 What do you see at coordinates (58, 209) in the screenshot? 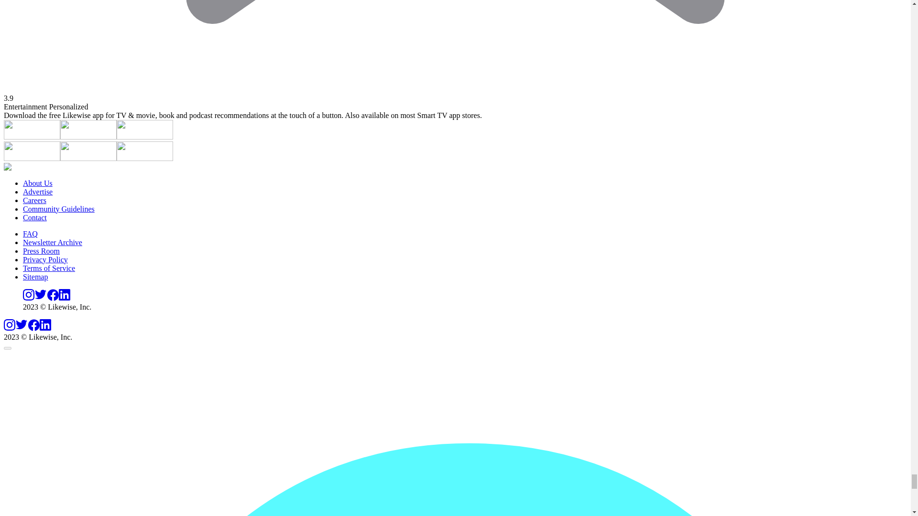
I see `Community Guidelines` at bounding box center [58, 209].